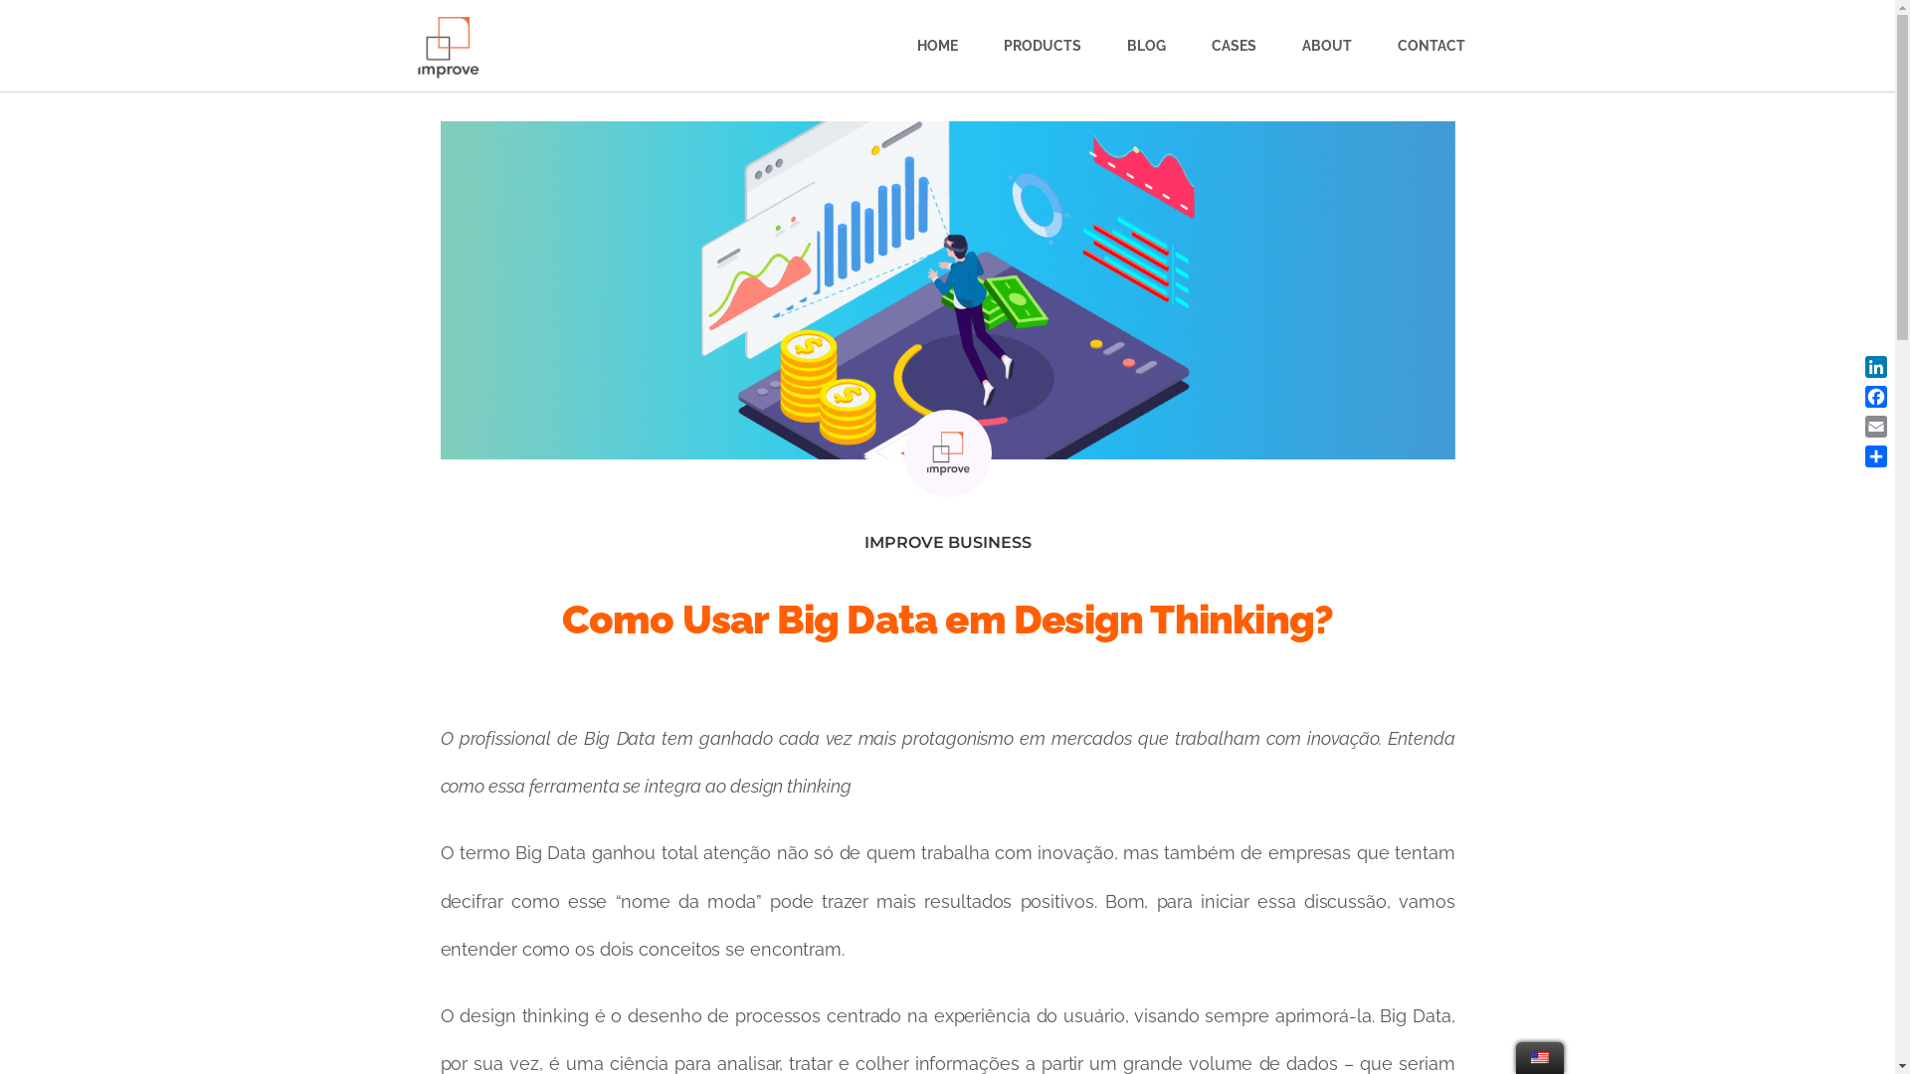 This screenshot has width=1910, height=1074. Describe the element at coordinates (947, 290) in the screenshot. I see `big data` at that location.